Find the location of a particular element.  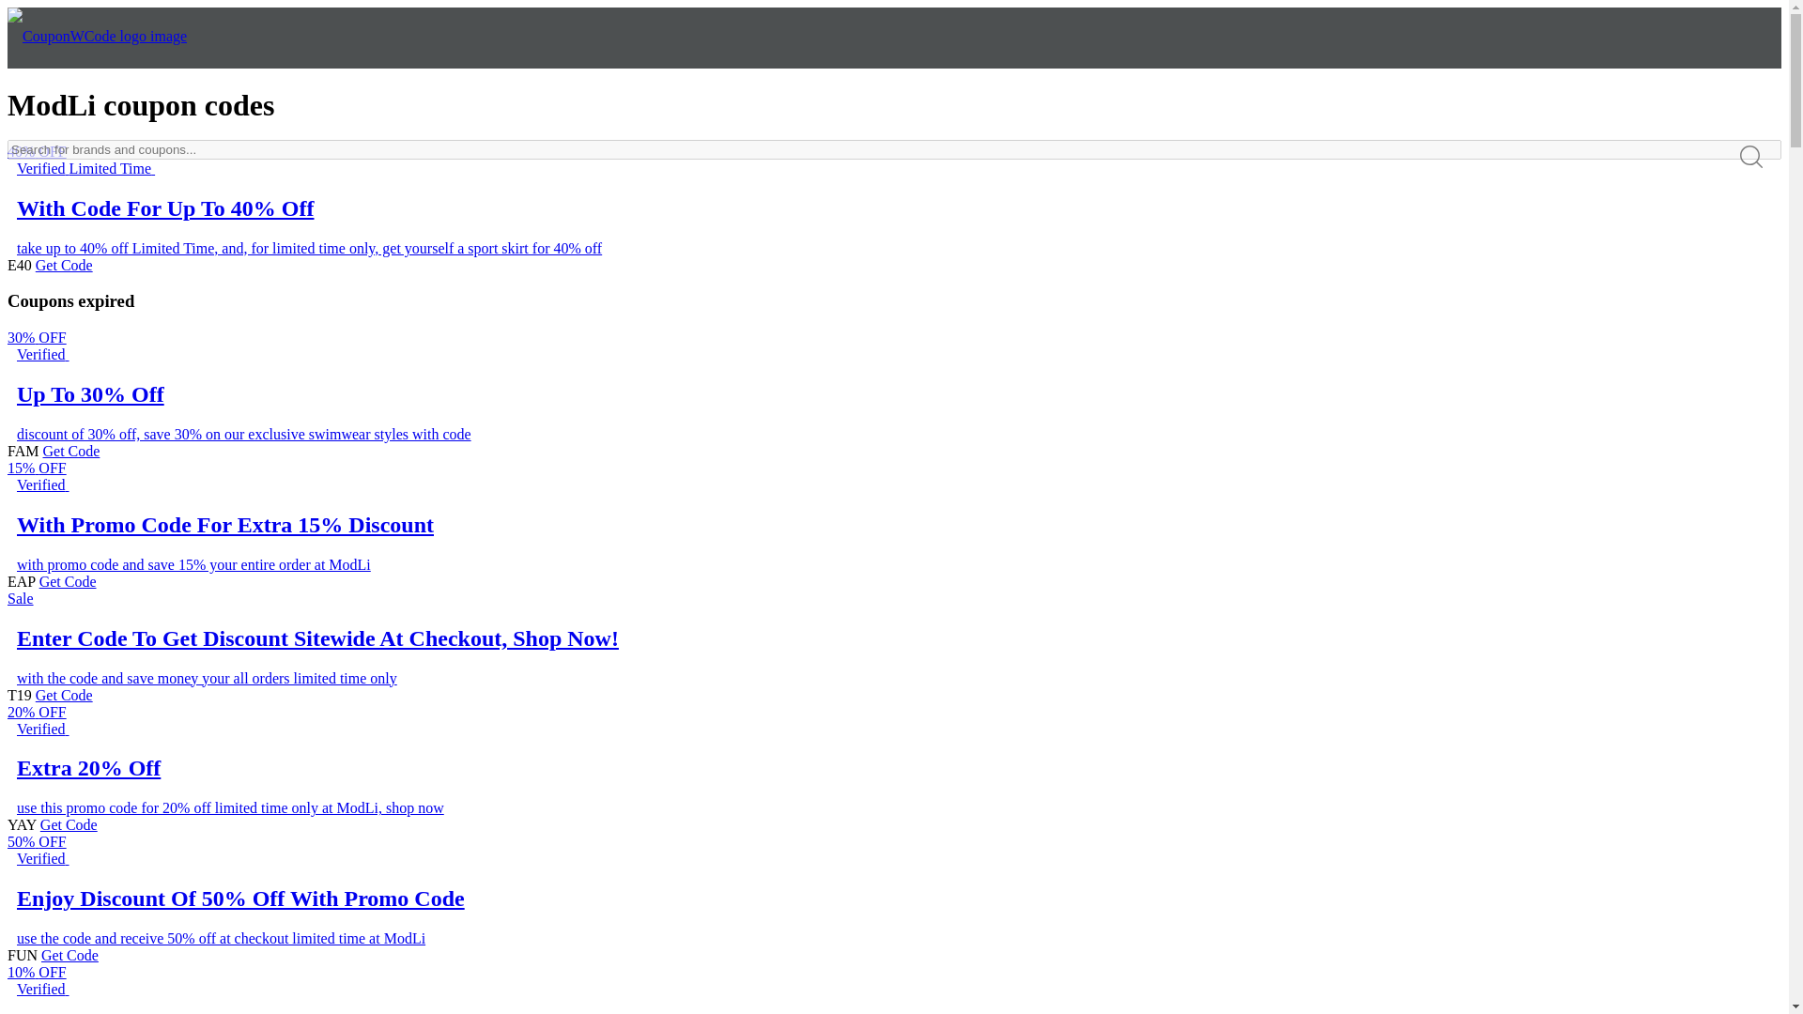

Sale is located at coordinates (21, 597).